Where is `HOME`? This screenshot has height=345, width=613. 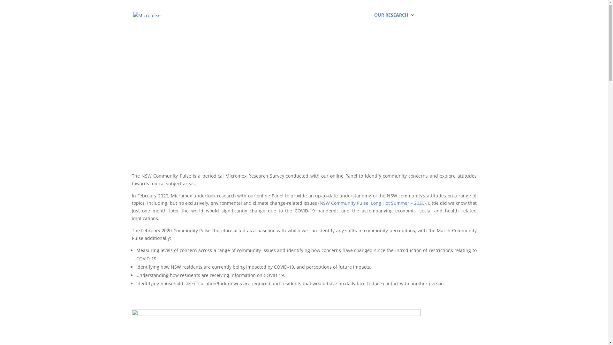
HOME is located at coordinates (239, 21).